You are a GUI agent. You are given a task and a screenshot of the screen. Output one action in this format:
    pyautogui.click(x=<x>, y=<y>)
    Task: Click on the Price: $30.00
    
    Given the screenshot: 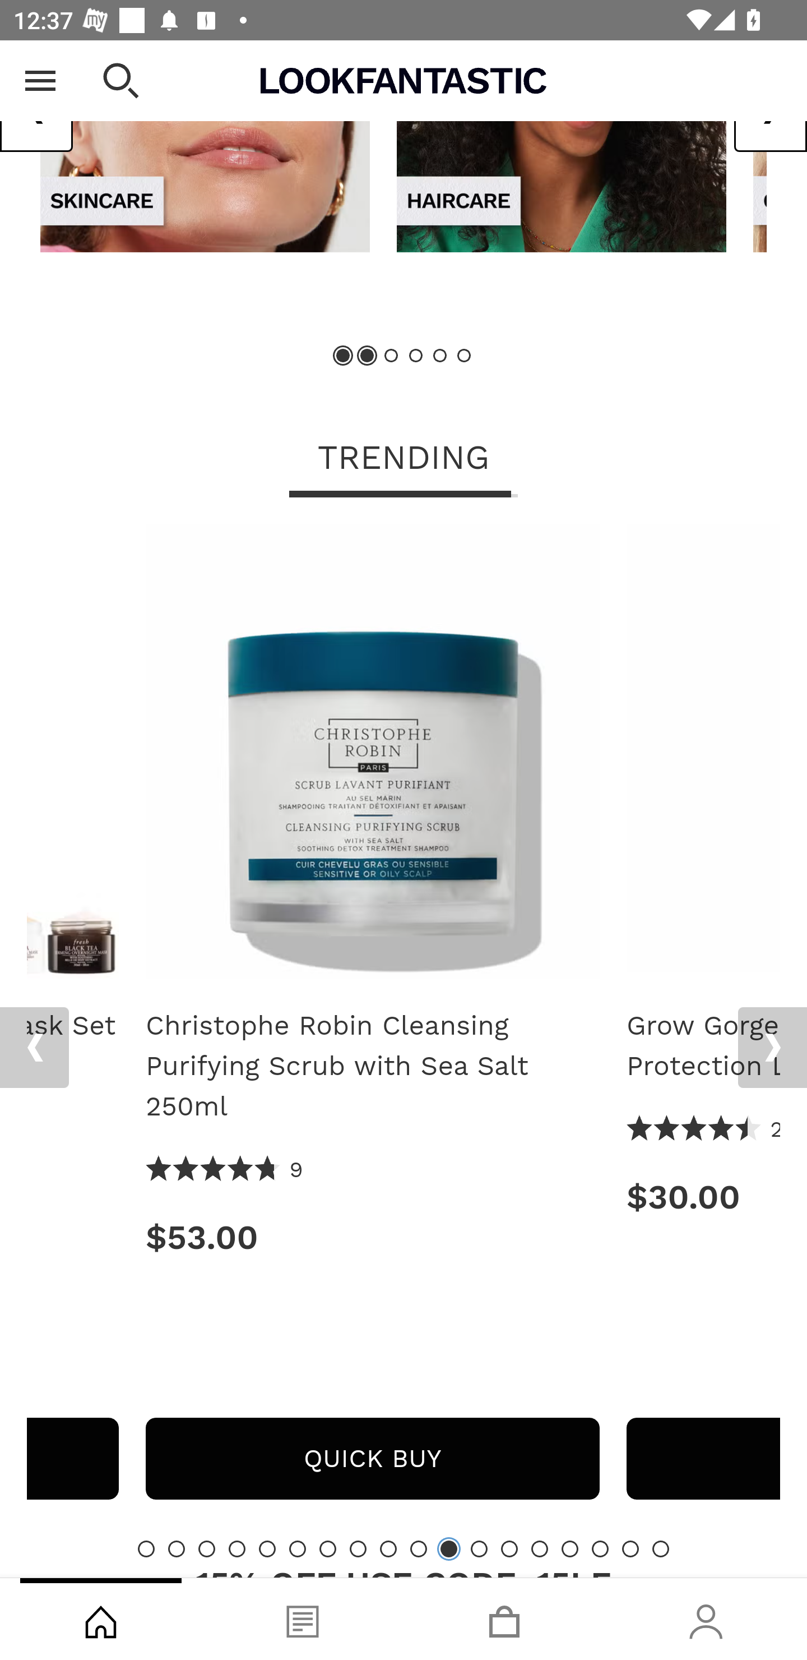 What is the action you would take?
    pyautogui.click(x=703, y=1197)
    